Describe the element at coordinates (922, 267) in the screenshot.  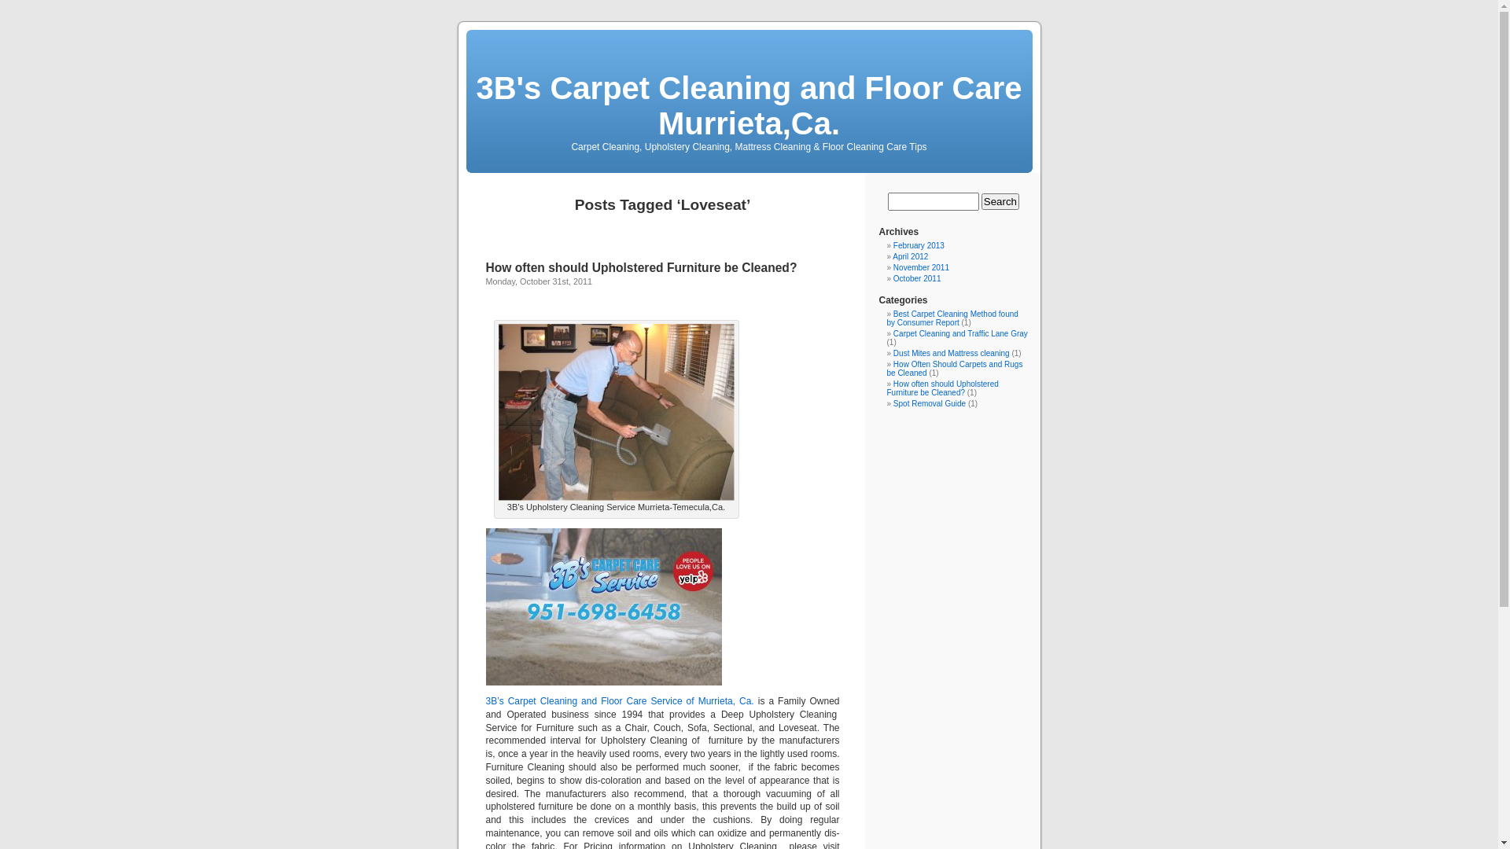
I see `November 2011` at that location.